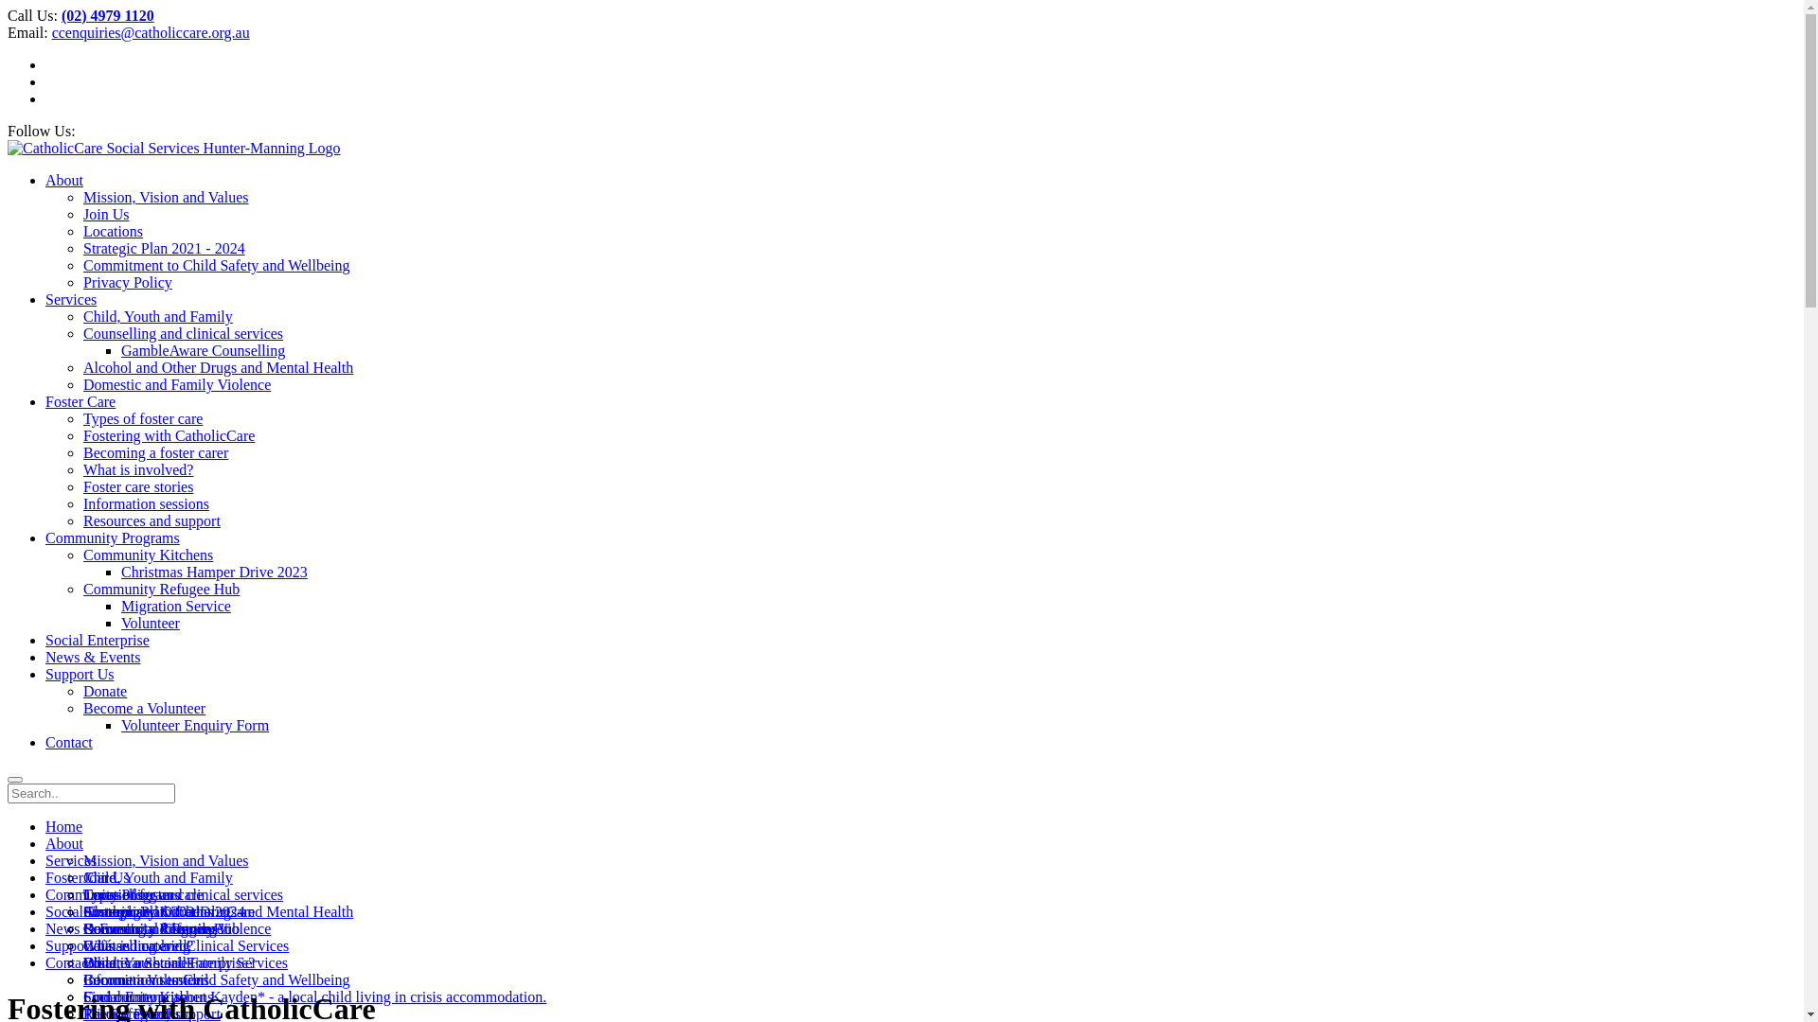 The height and width of the screenshot is (1022, 1818). Describe the element at coordinates (169, 963) in the screenshot. I see `What is a Social Enterprise?` at that location.